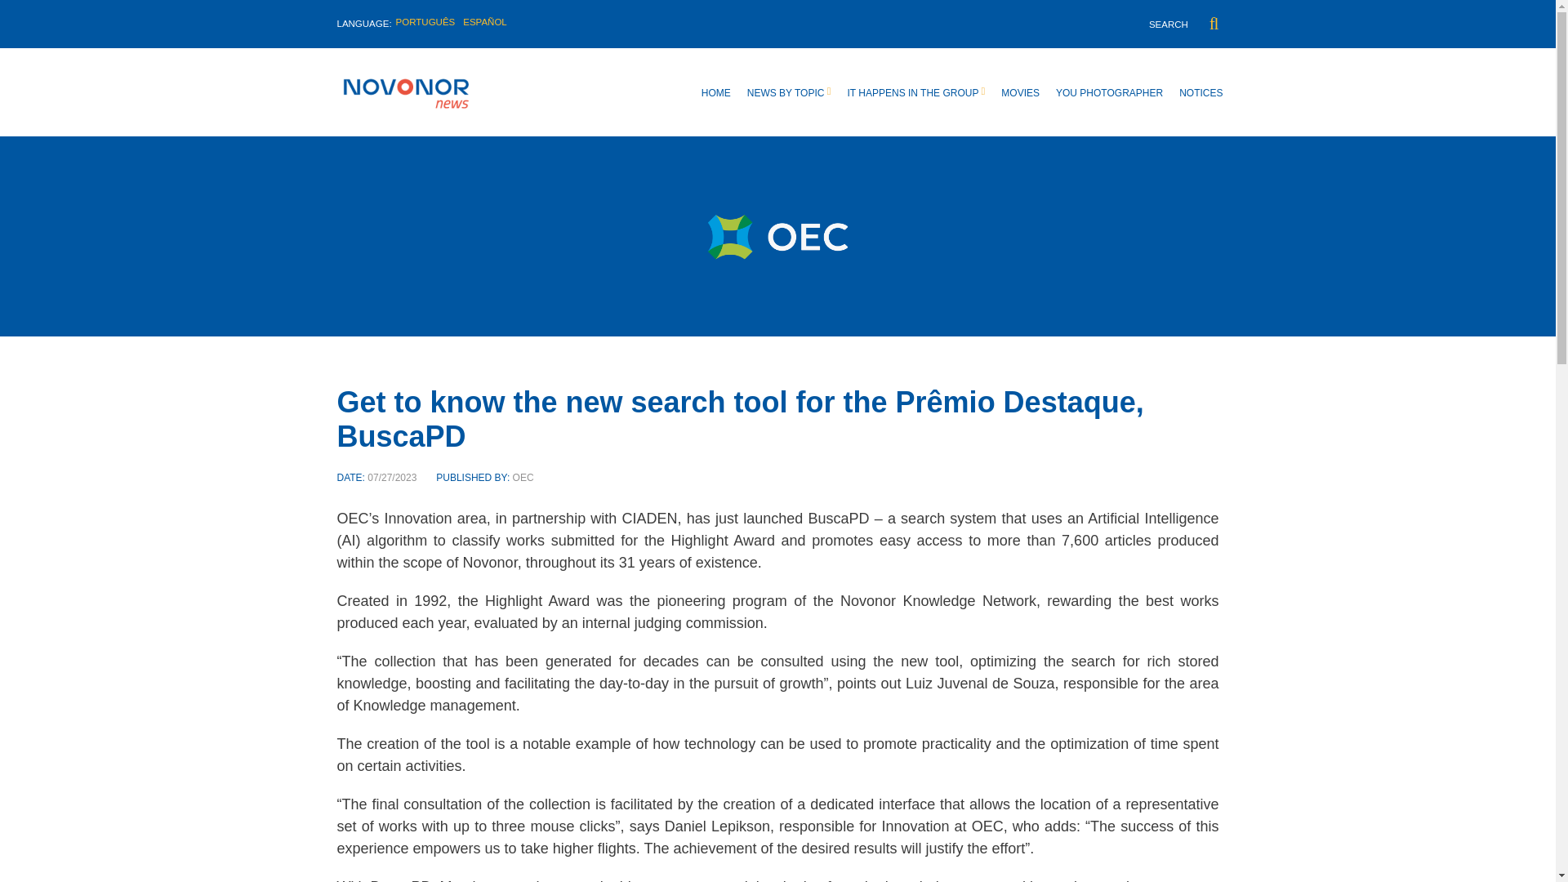 This screenshot has height=882, width=1568. What do you see at coordinates (715, 92) in the screenshot?
I see `HOME` at bounding box center [715, 92].